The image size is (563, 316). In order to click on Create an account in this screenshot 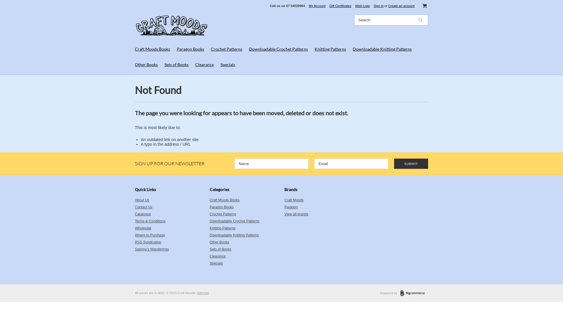, I will do `click(401, 6)`.